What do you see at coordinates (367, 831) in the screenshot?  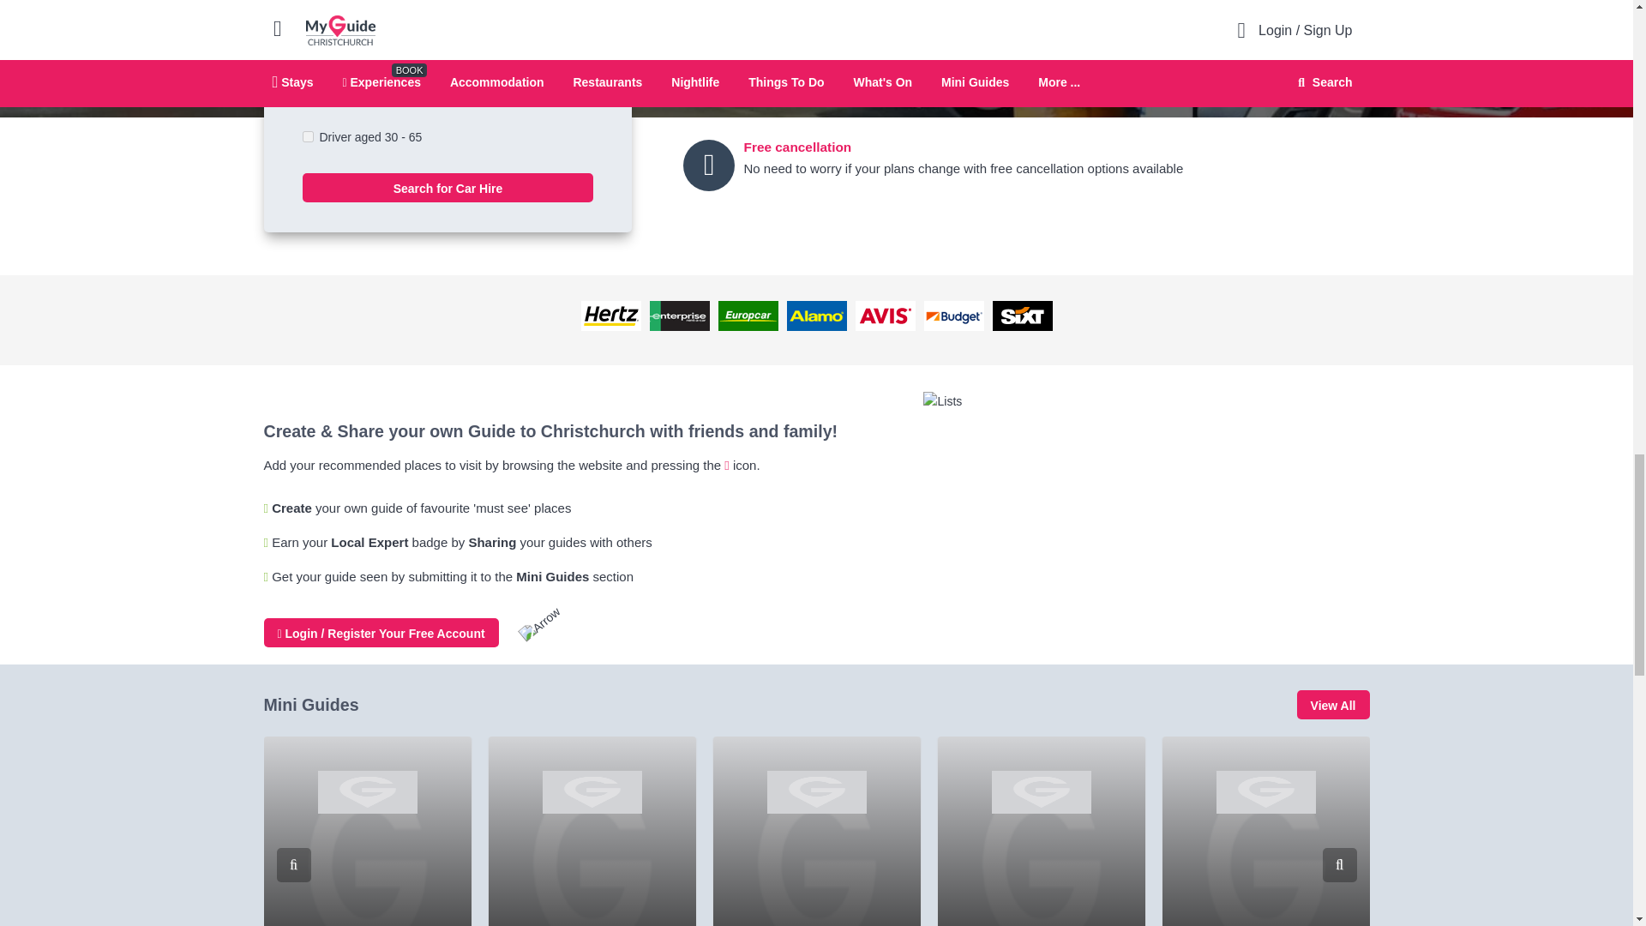 I see `Where To Watch The Rugby In Christchurch` at bounding box center [367, 831].